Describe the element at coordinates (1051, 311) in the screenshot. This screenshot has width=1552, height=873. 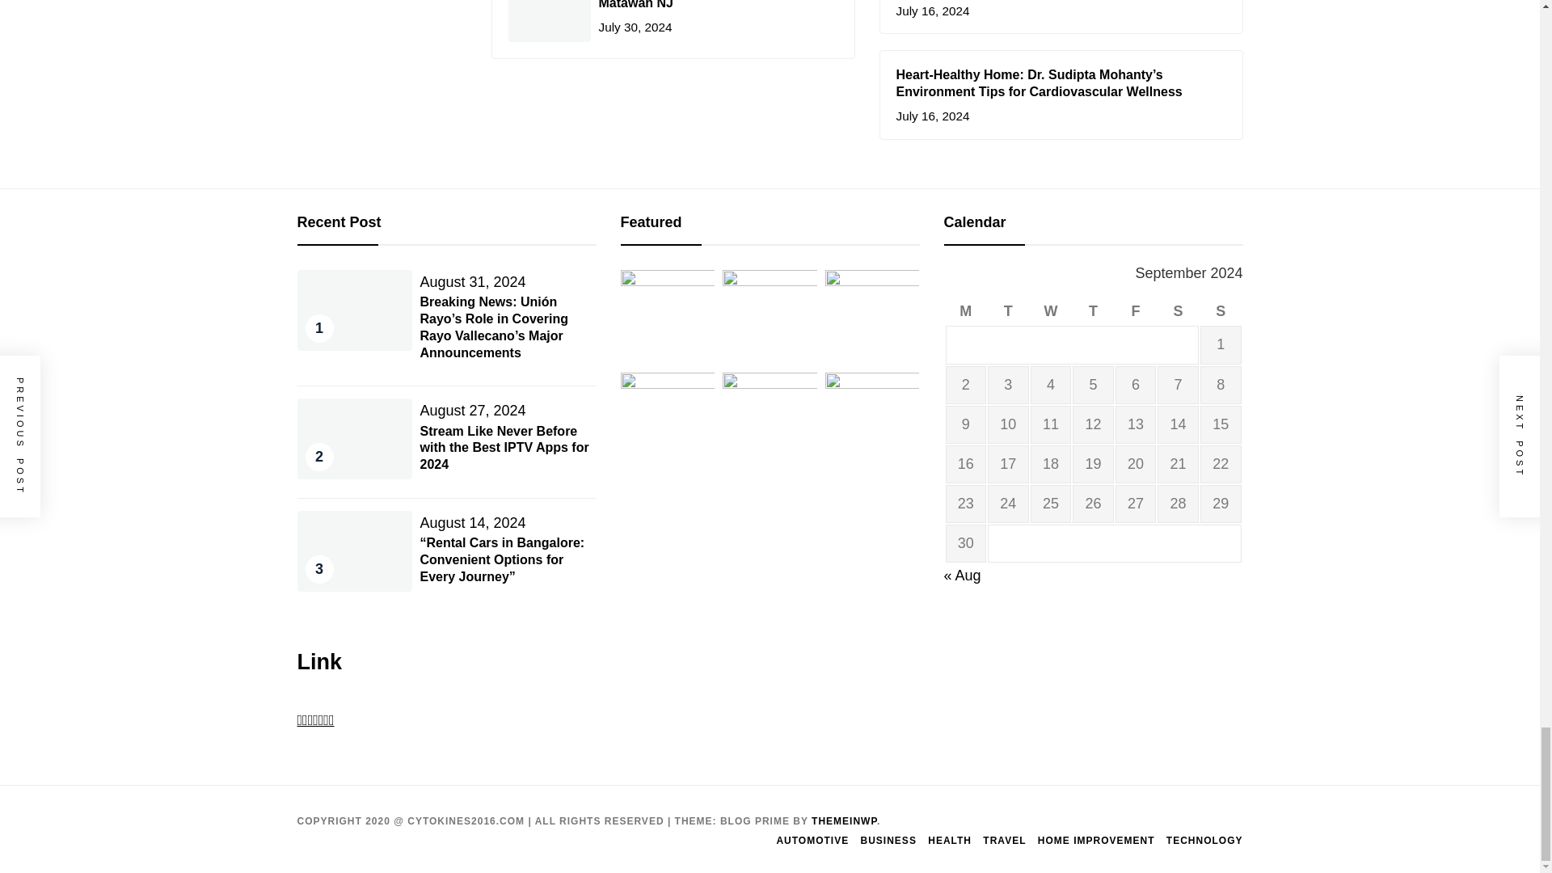
I see `Wednesday` at that location.